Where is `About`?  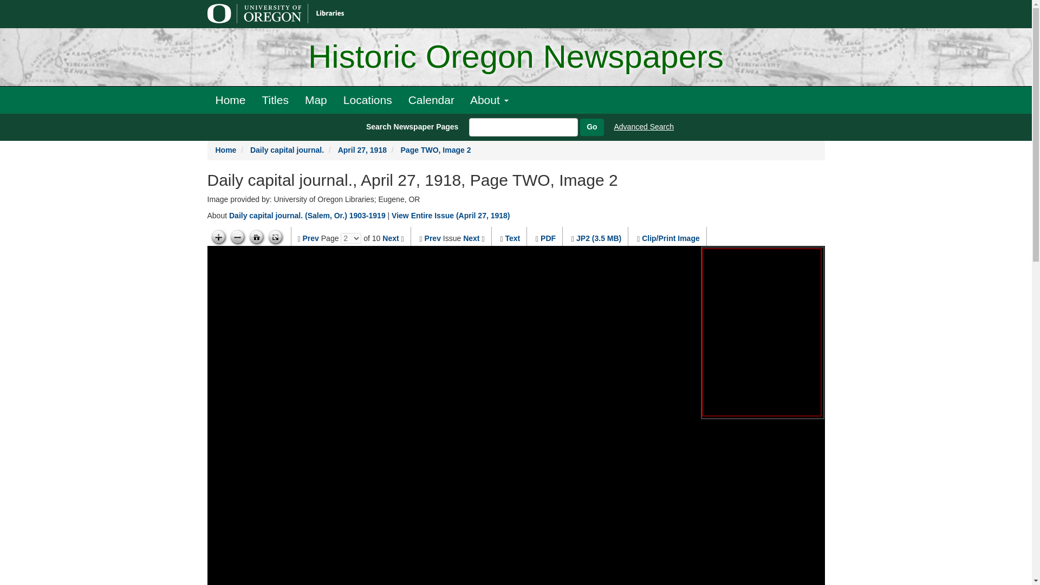
About is located at coordinates (489, 100).